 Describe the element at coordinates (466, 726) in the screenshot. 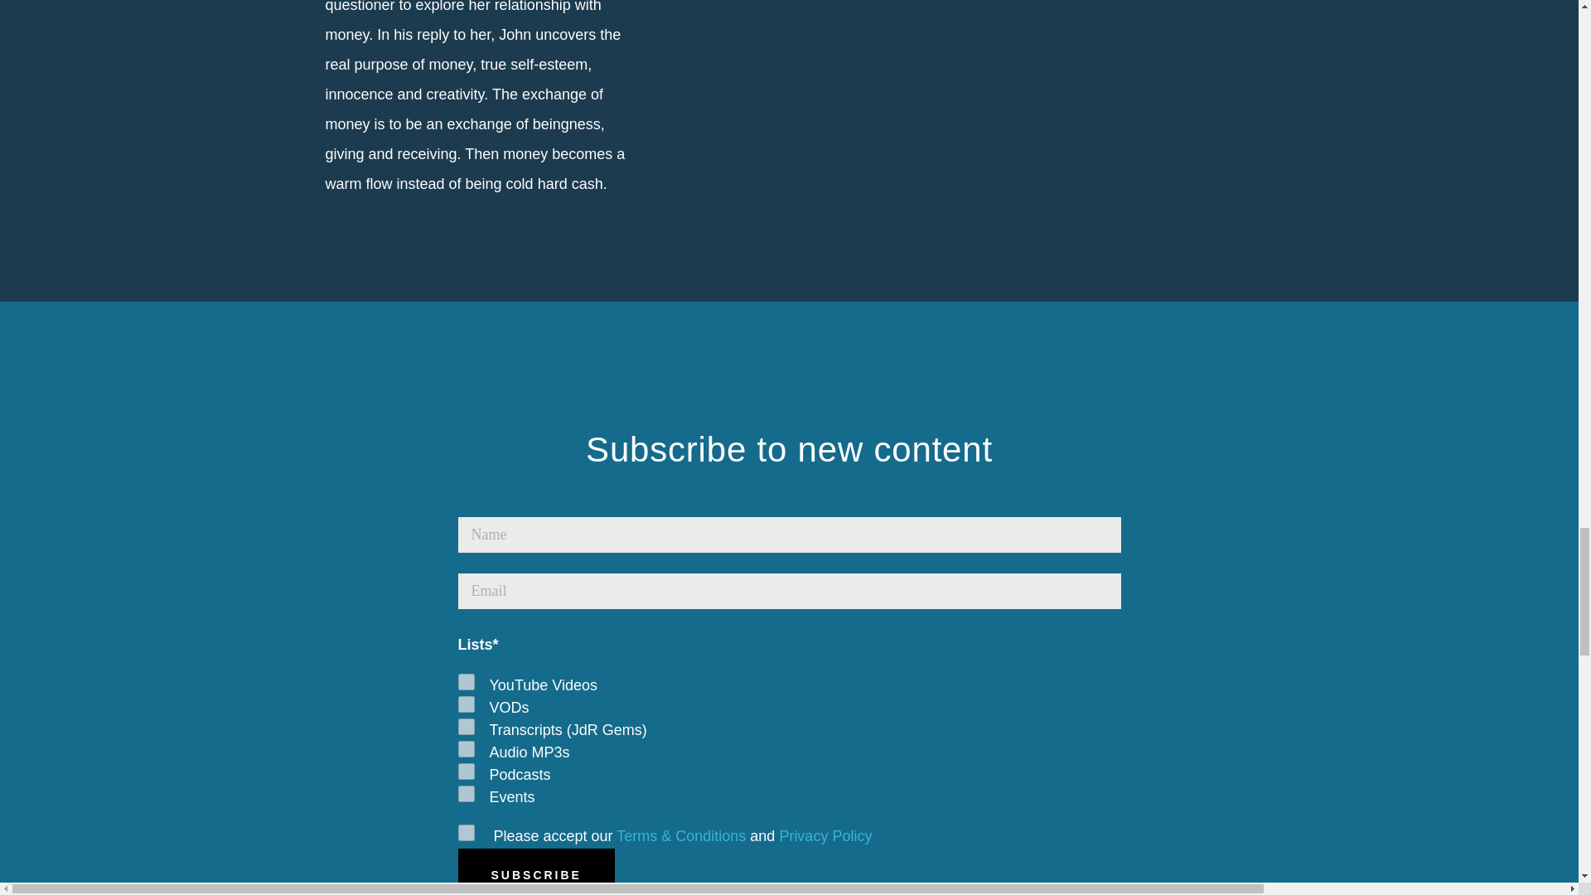

I see `ed78385a275f` at that location.